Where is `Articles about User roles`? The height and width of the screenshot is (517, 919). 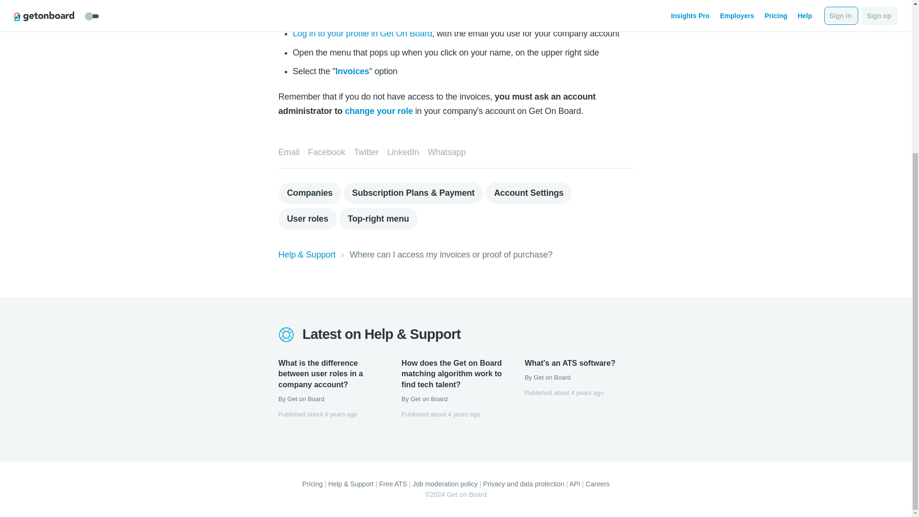 Articles about User roles is located at coordinates (307, 219).